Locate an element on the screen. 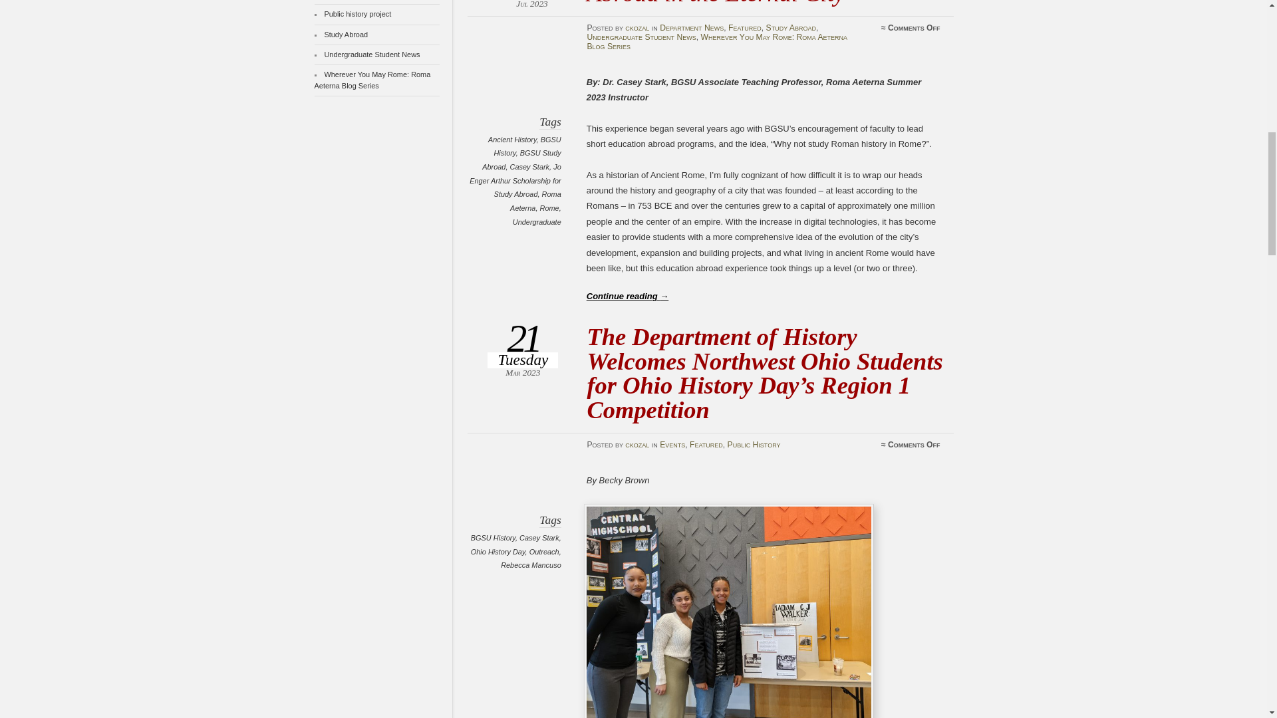 Image resolution: width=1277 pixels, height=718 pixels. Jo Enger Arthur Scholarship for Study Abroad is located at coordinates (515, 181).